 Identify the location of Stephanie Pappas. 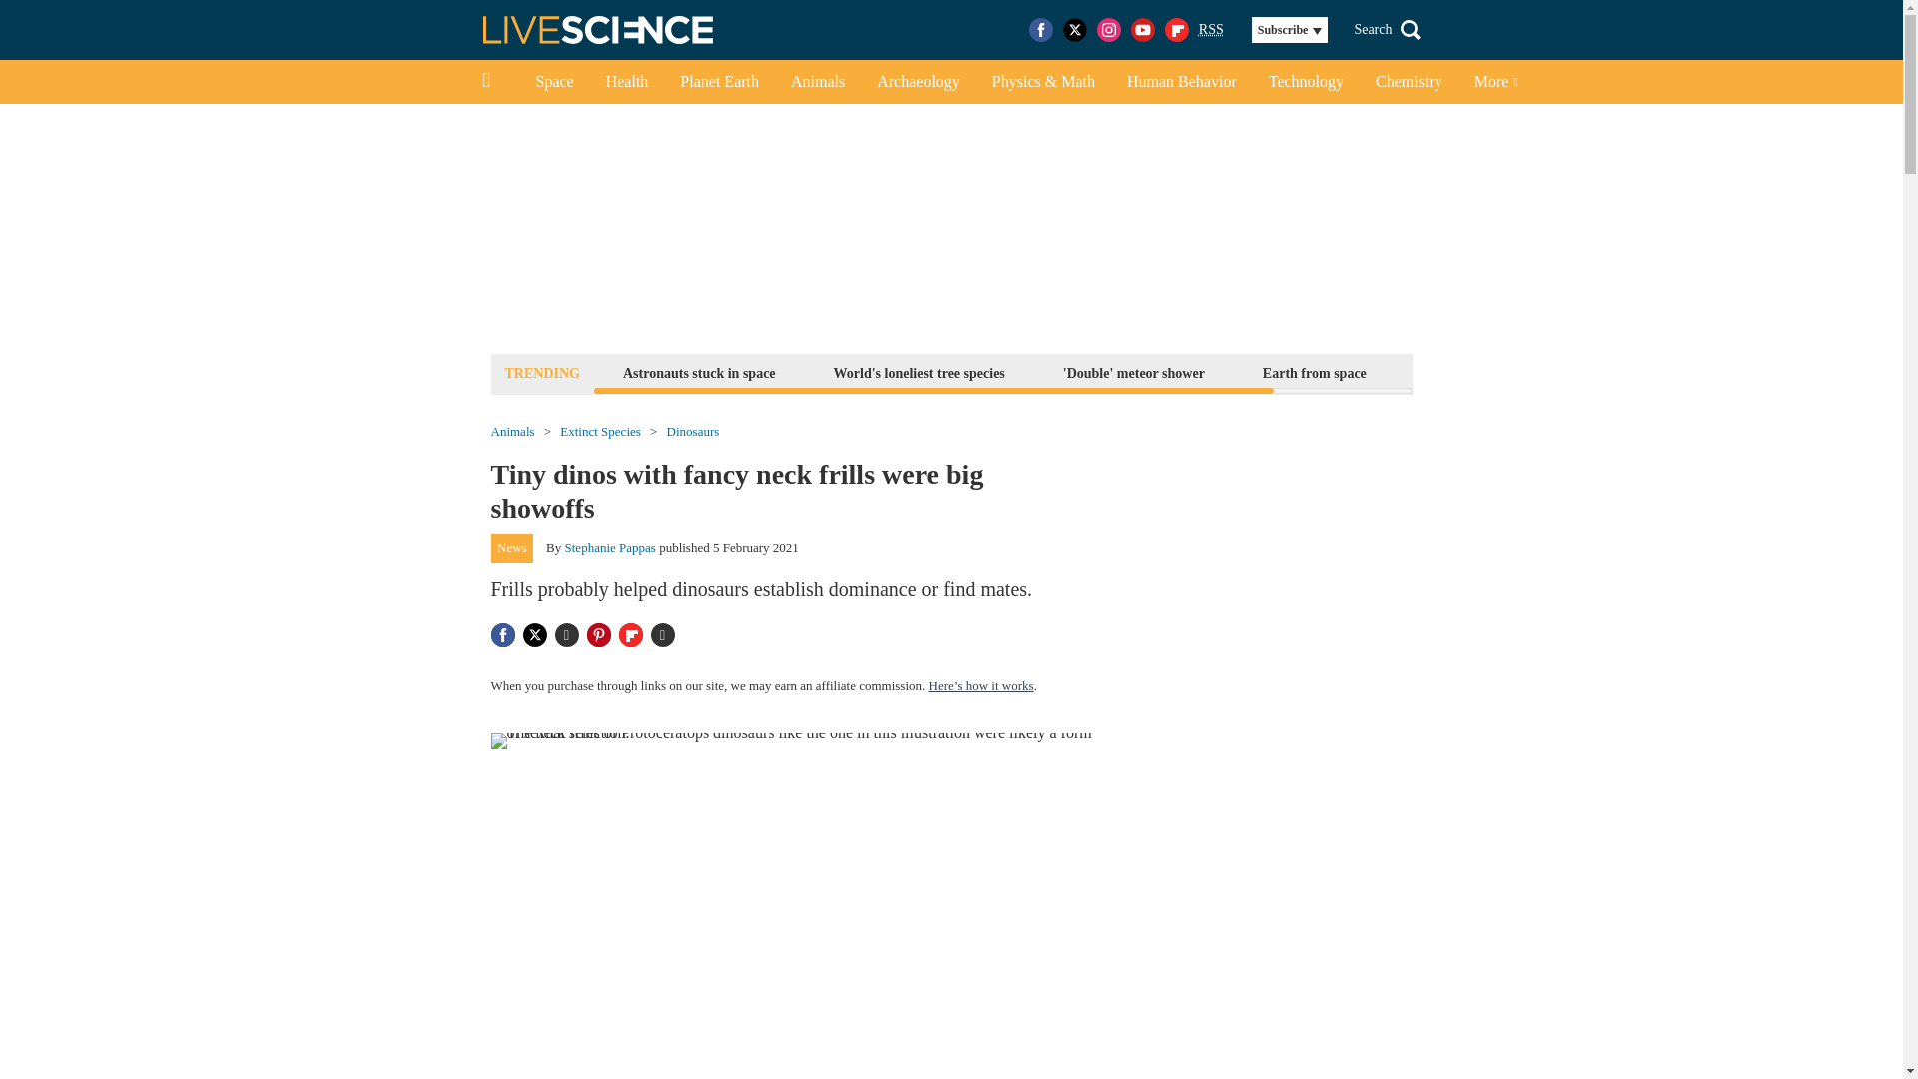
(610, 547).